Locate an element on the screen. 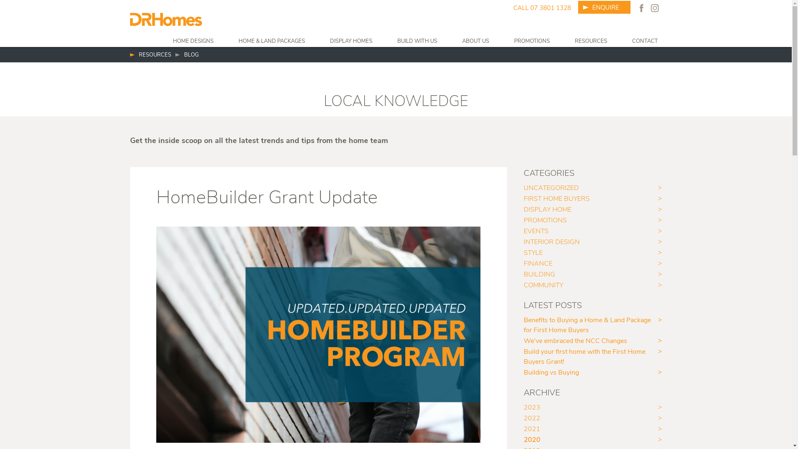 The width and height of the screenshot is (798, 449). HOME DESIGNS is located at coordinates (193, 42).